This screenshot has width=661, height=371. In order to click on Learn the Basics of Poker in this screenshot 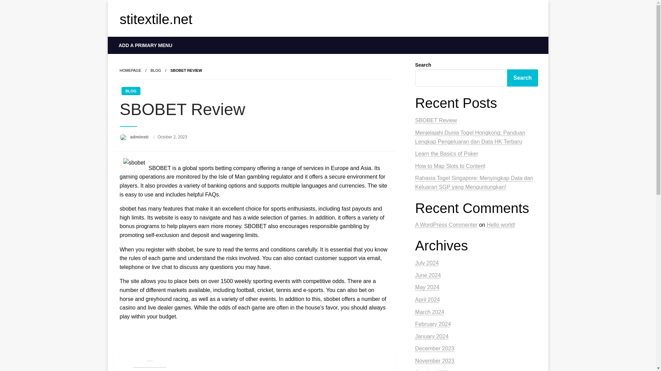, I will do `click(446, 153)`.